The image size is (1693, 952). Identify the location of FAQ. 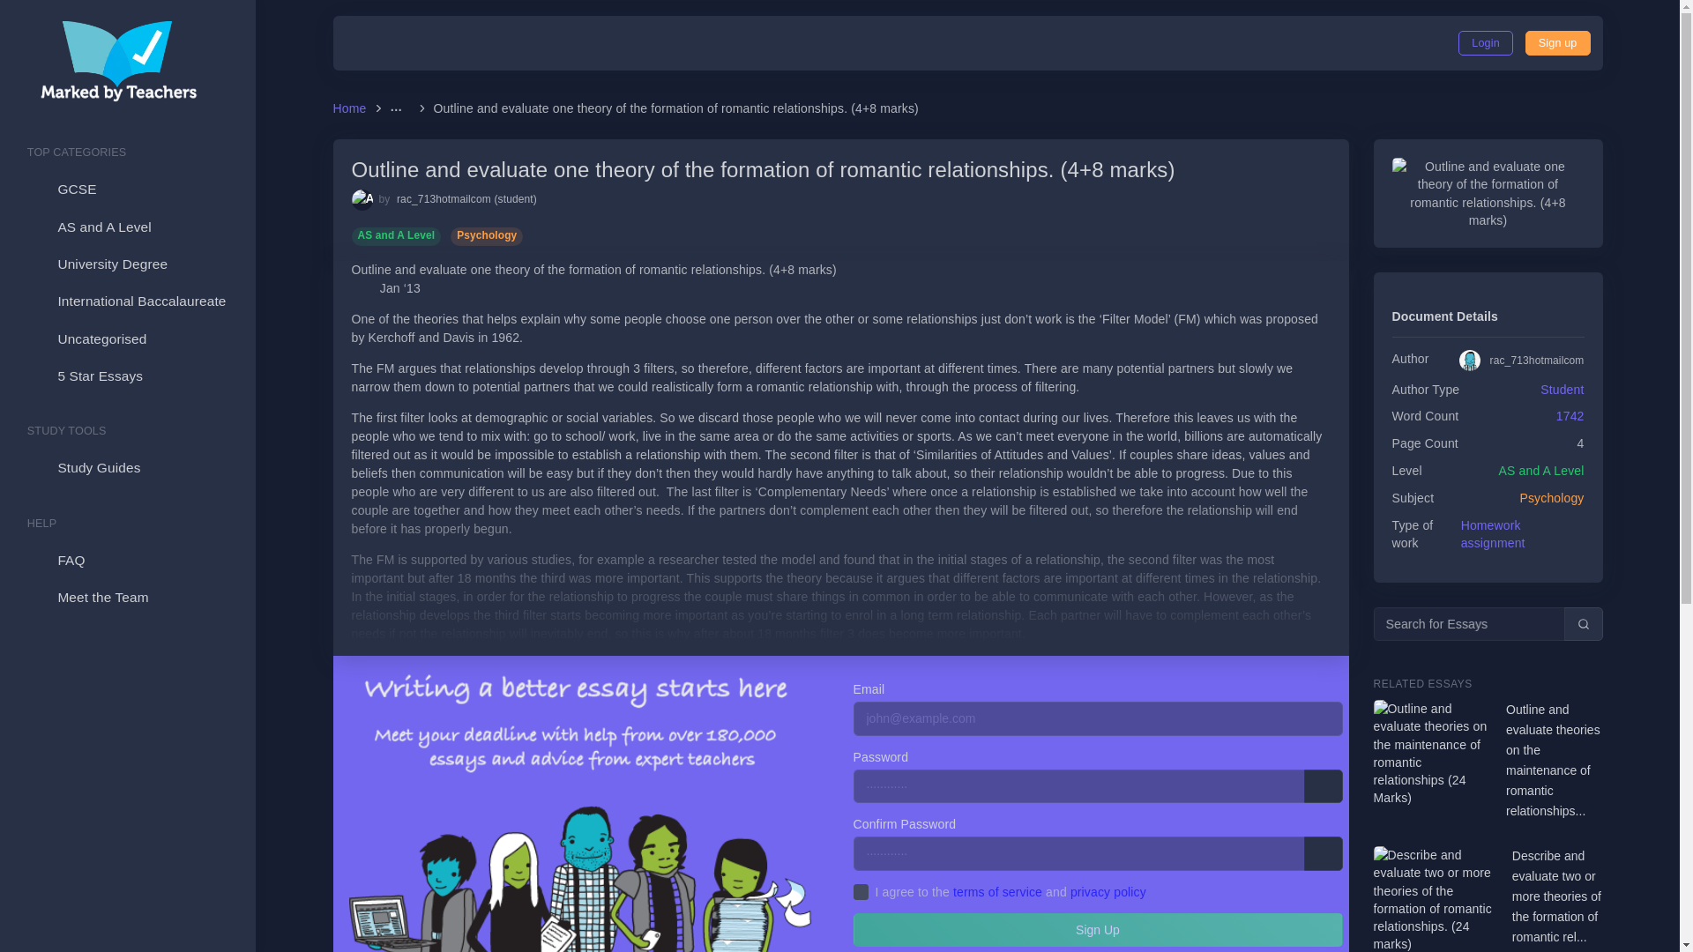
(127, 560).